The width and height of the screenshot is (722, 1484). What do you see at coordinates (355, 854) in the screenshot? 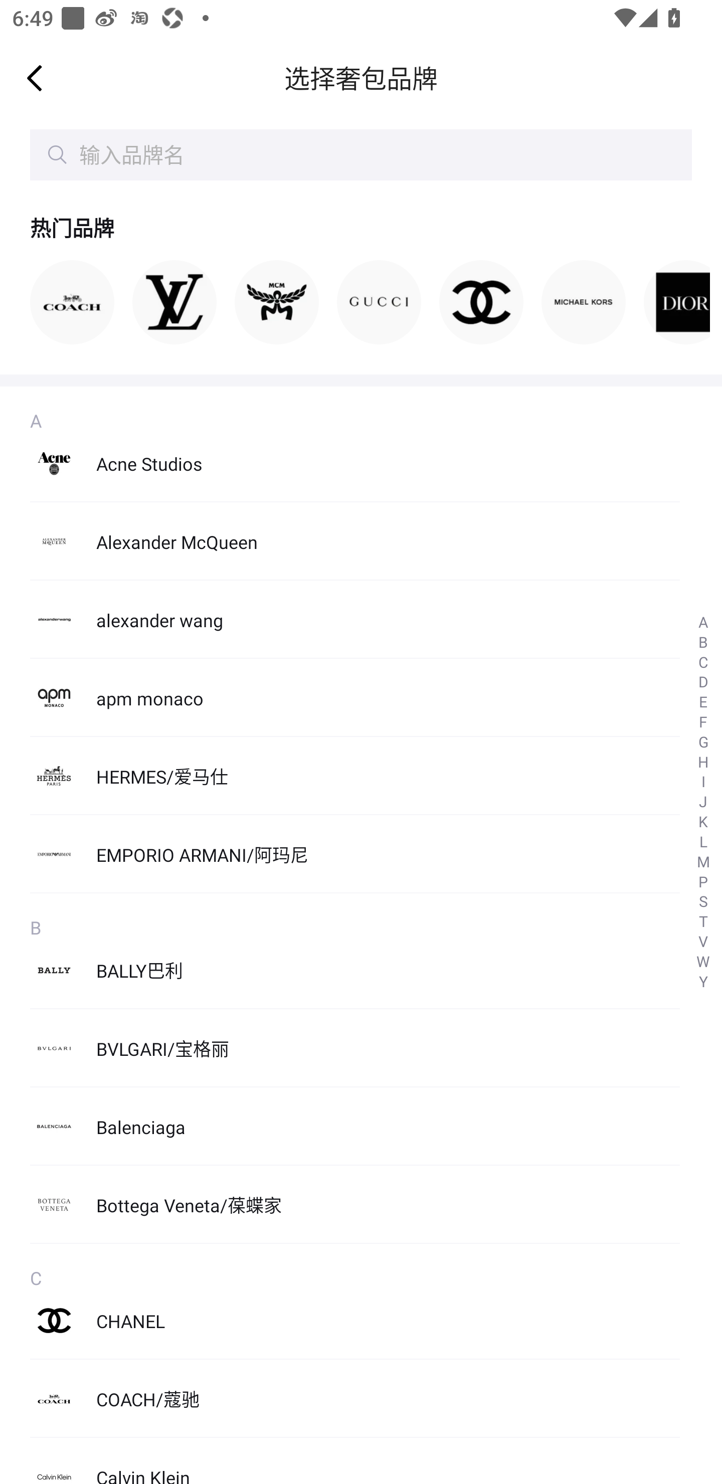
I see `EMPORIO ARMANI/阿玛尼` at bounding box center [355, 854].